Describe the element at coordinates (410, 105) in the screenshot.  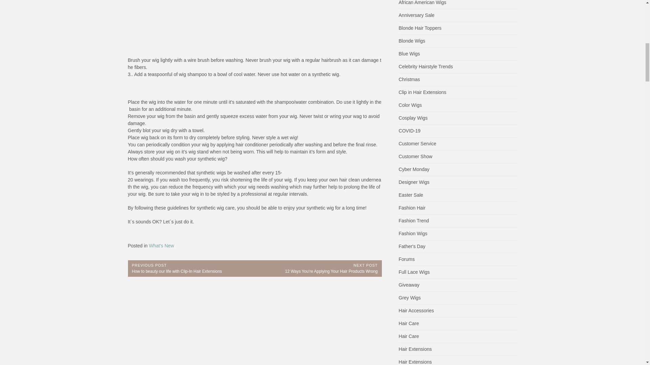
I see `Color Wigs` at that location.